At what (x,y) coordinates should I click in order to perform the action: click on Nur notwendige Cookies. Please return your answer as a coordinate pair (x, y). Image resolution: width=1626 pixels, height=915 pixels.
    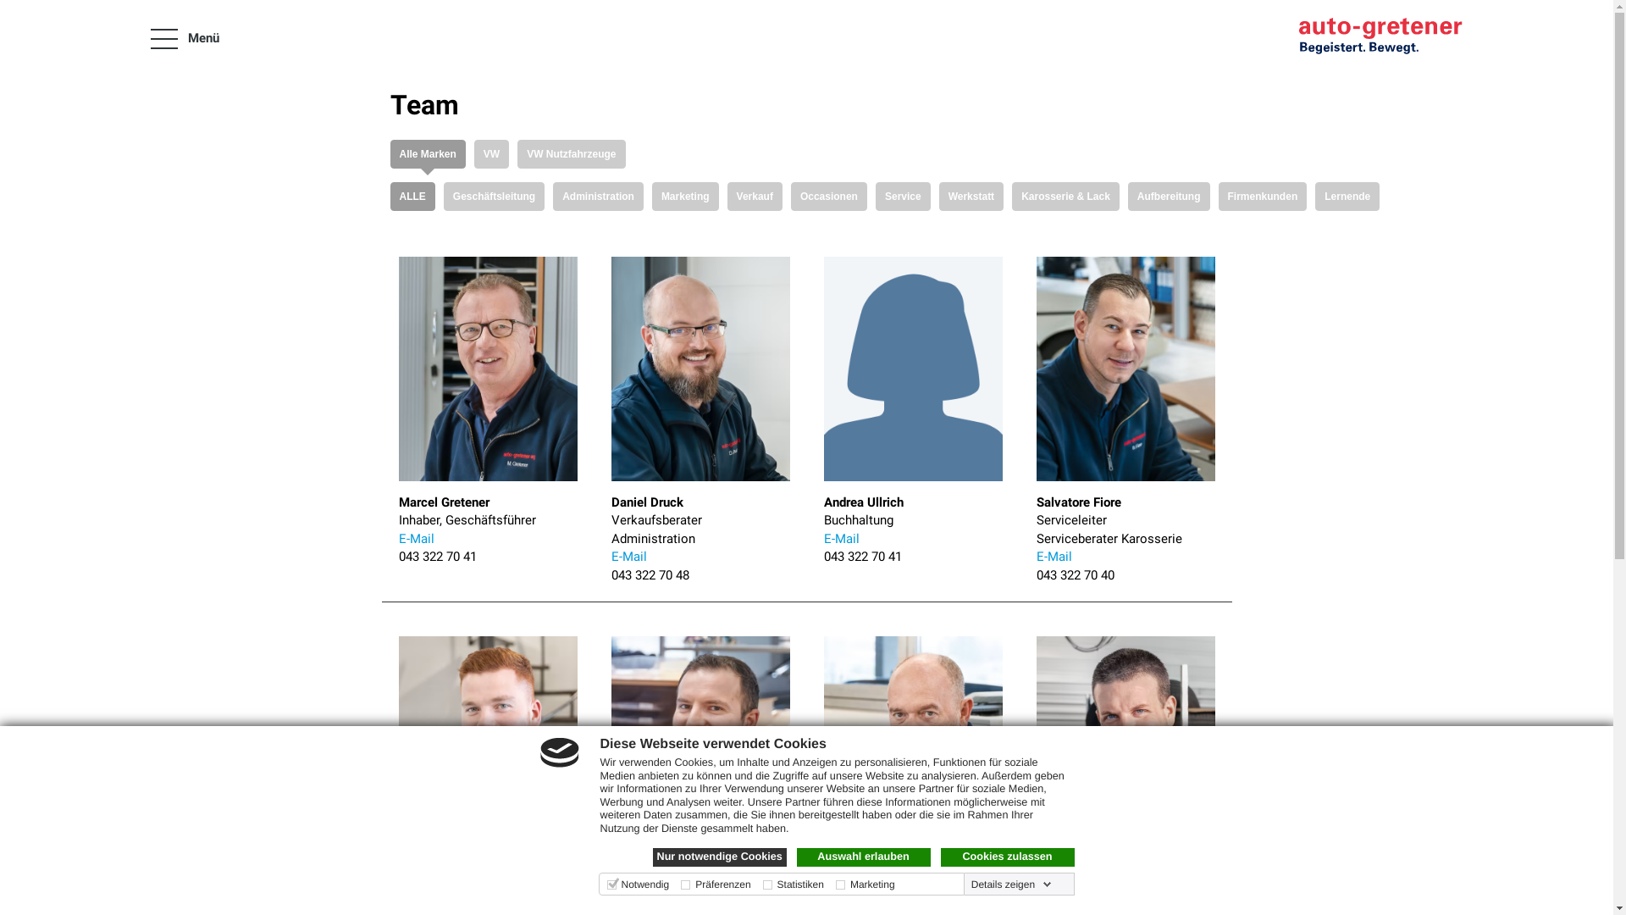
    Looking at the image, I should click on (719, 857).